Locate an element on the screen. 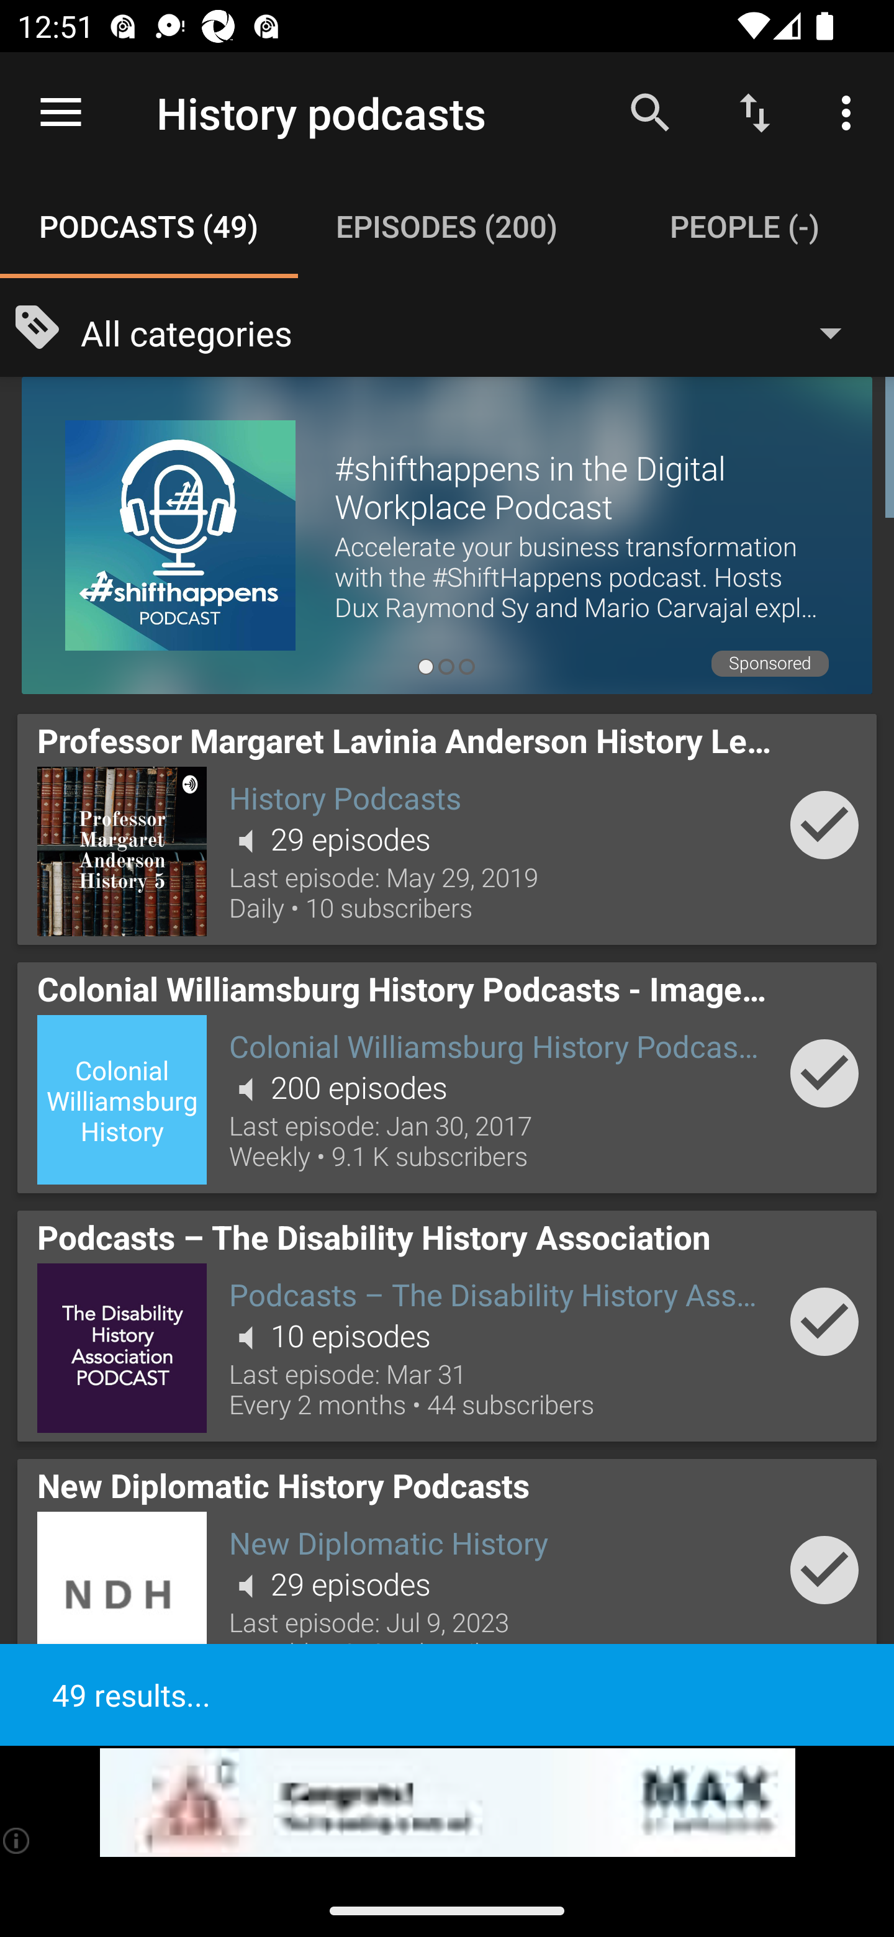 The width and height of the screenshot is (894, 1937). Search is located at coordinates (650, 112).